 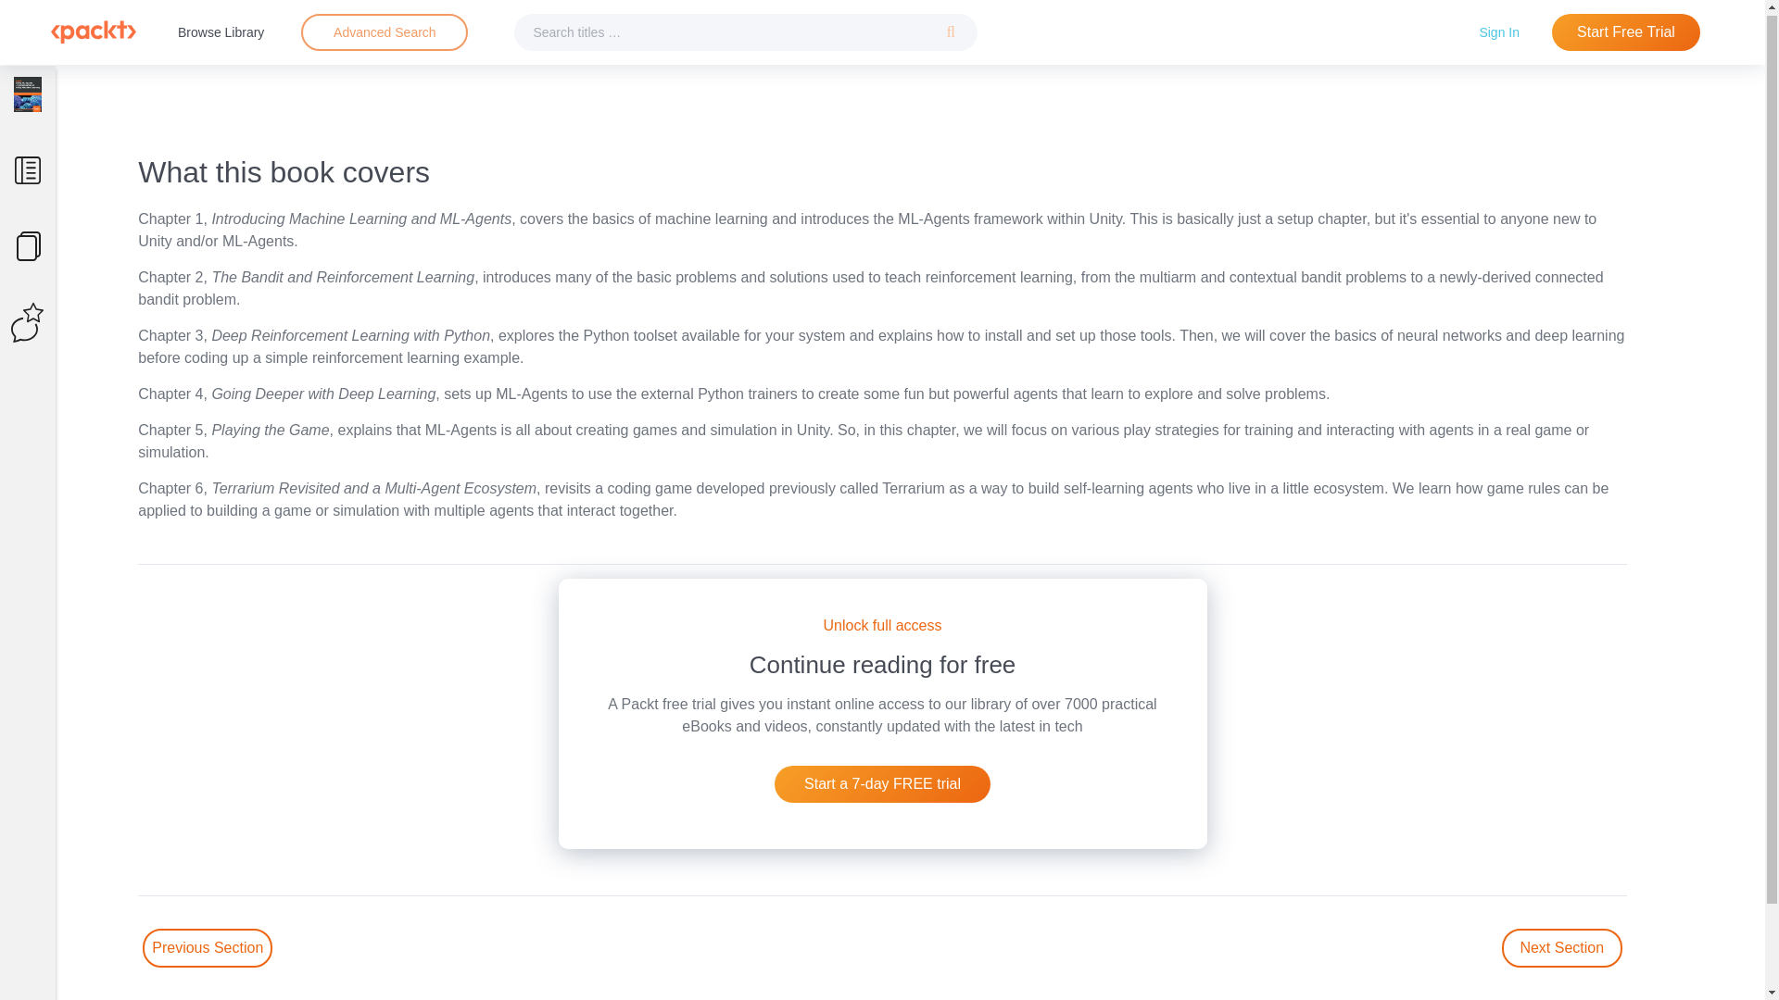 What do you see at coordinates (1562, 948) in the screenshot?
I see `Go to next section` at bounding box center [1562, 948].